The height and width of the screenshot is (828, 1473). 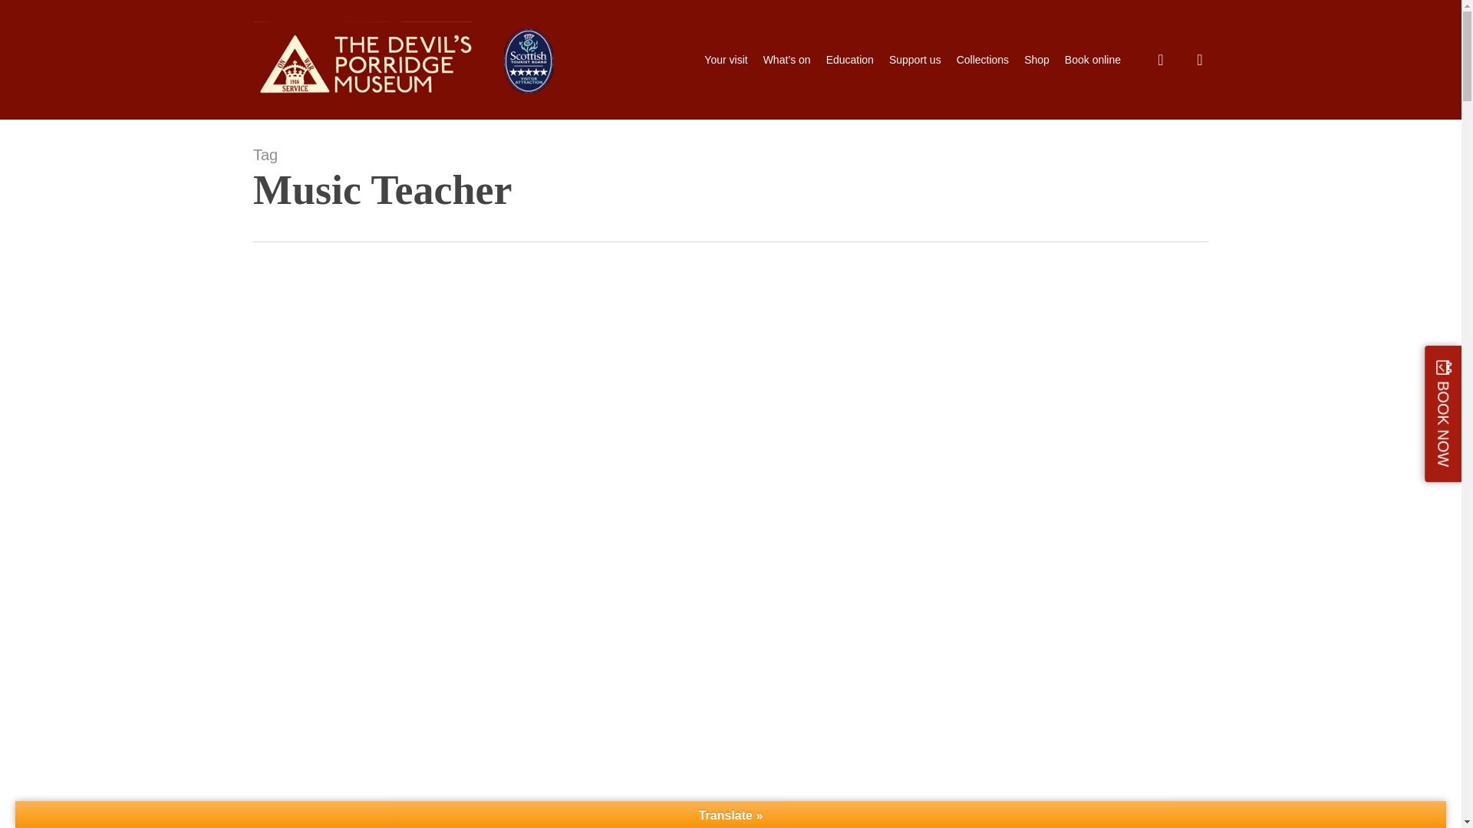 I want to click on Support us, so click(x=914, y=60).